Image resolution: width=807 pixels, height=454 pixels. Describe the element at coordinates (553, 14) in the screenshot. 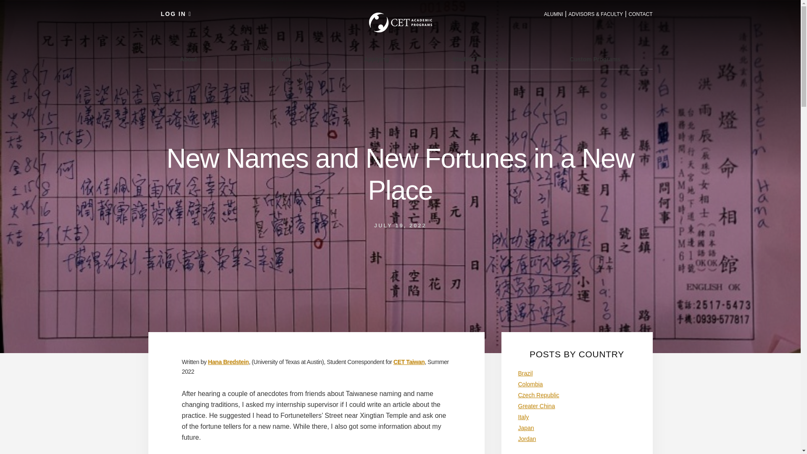

I see `ALUMNI` at that location.